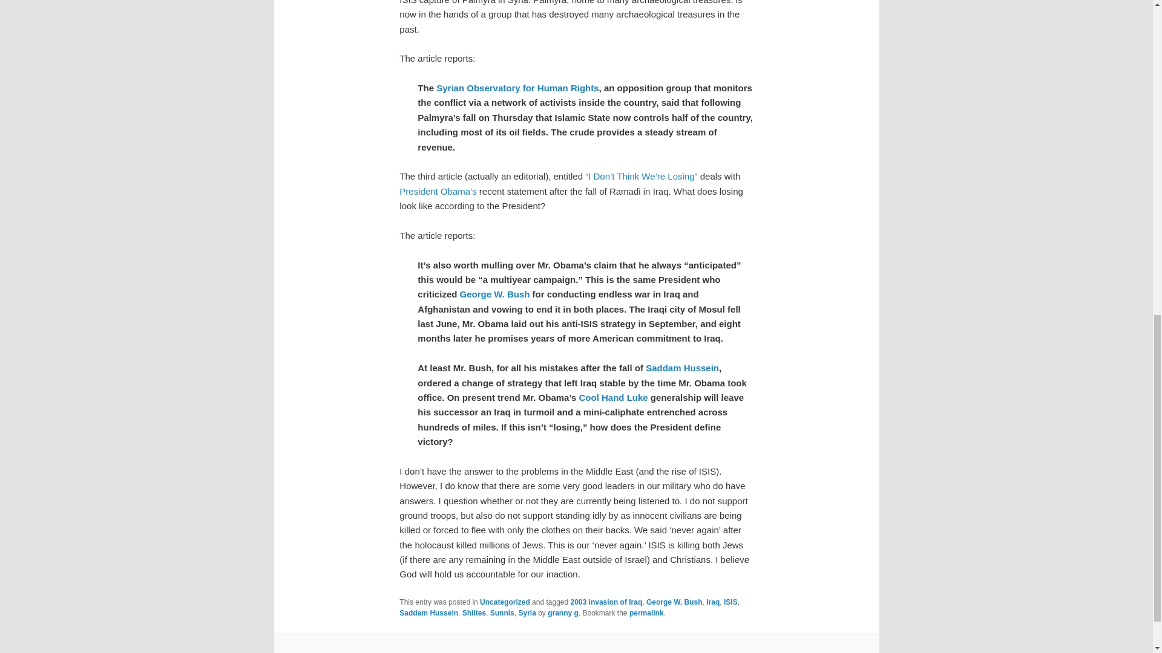 Image resolution: width=1162 pixels, height=653 pixels. I want to click on Saddam Hussein, so click(683, 368).